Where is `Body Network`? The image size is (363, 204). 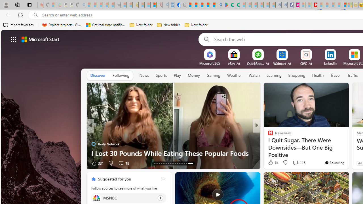
Body Network is located at coordinates (93, 144).